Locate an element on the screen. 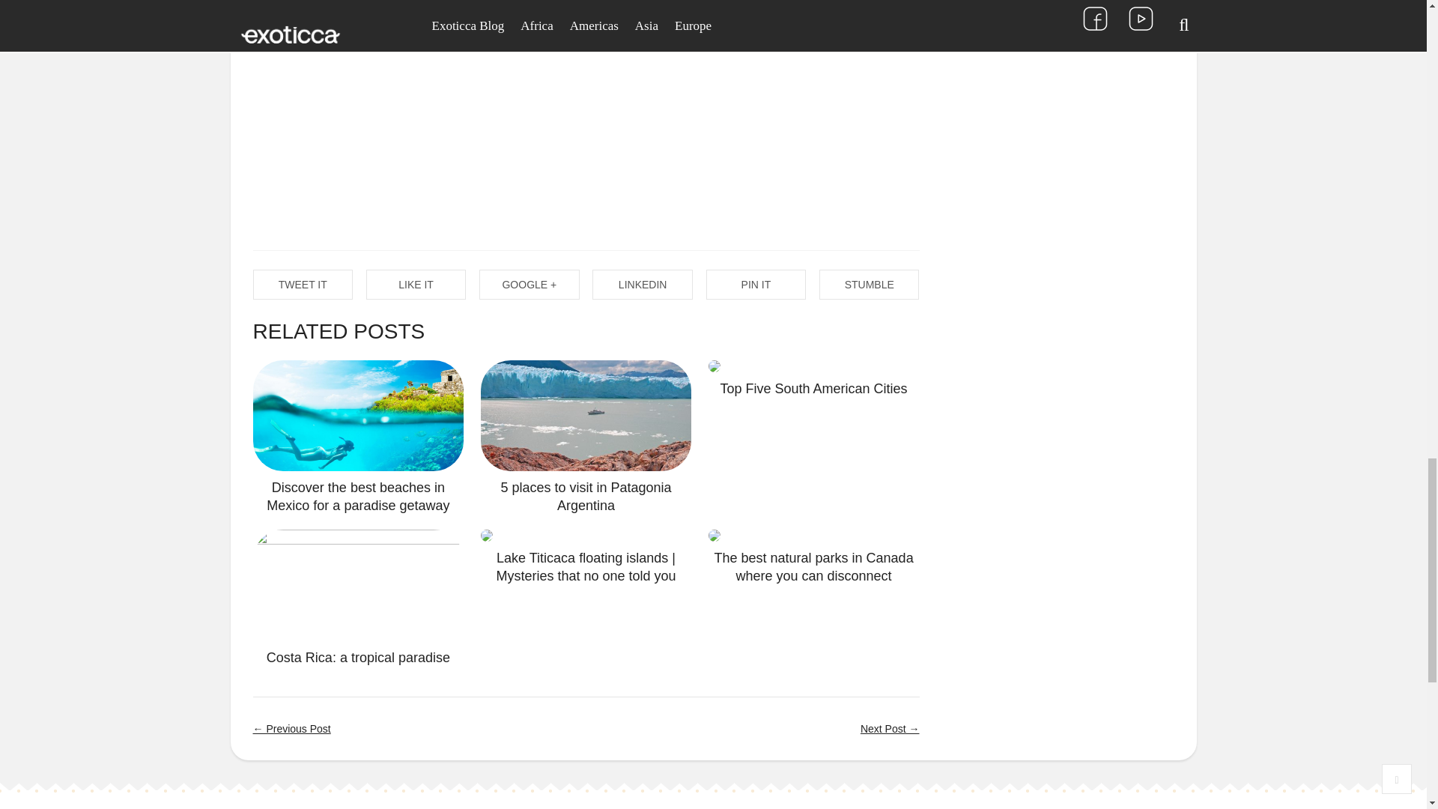 The width and height of the screenshot is (1438, 809). 5 places to visit in Patagonia Argentina is located at coordinates (586, 496).